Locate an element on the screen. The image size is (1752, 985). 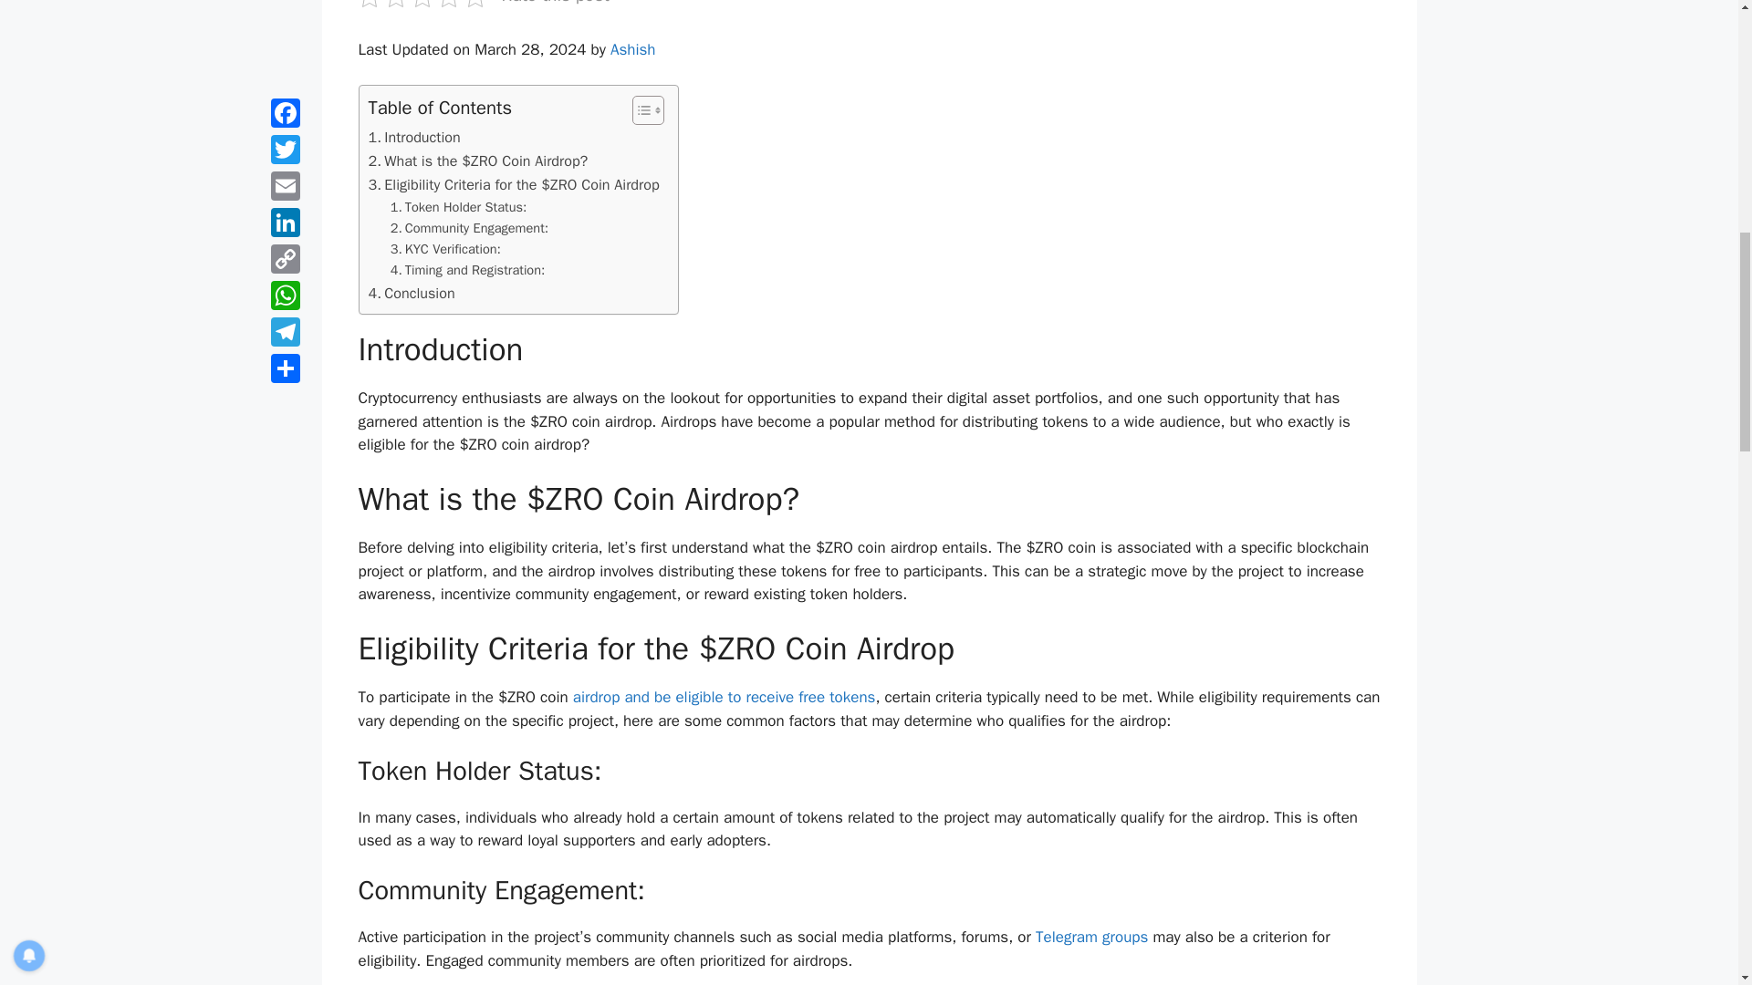
Telegram groups is located at coordinates (1091, 937).